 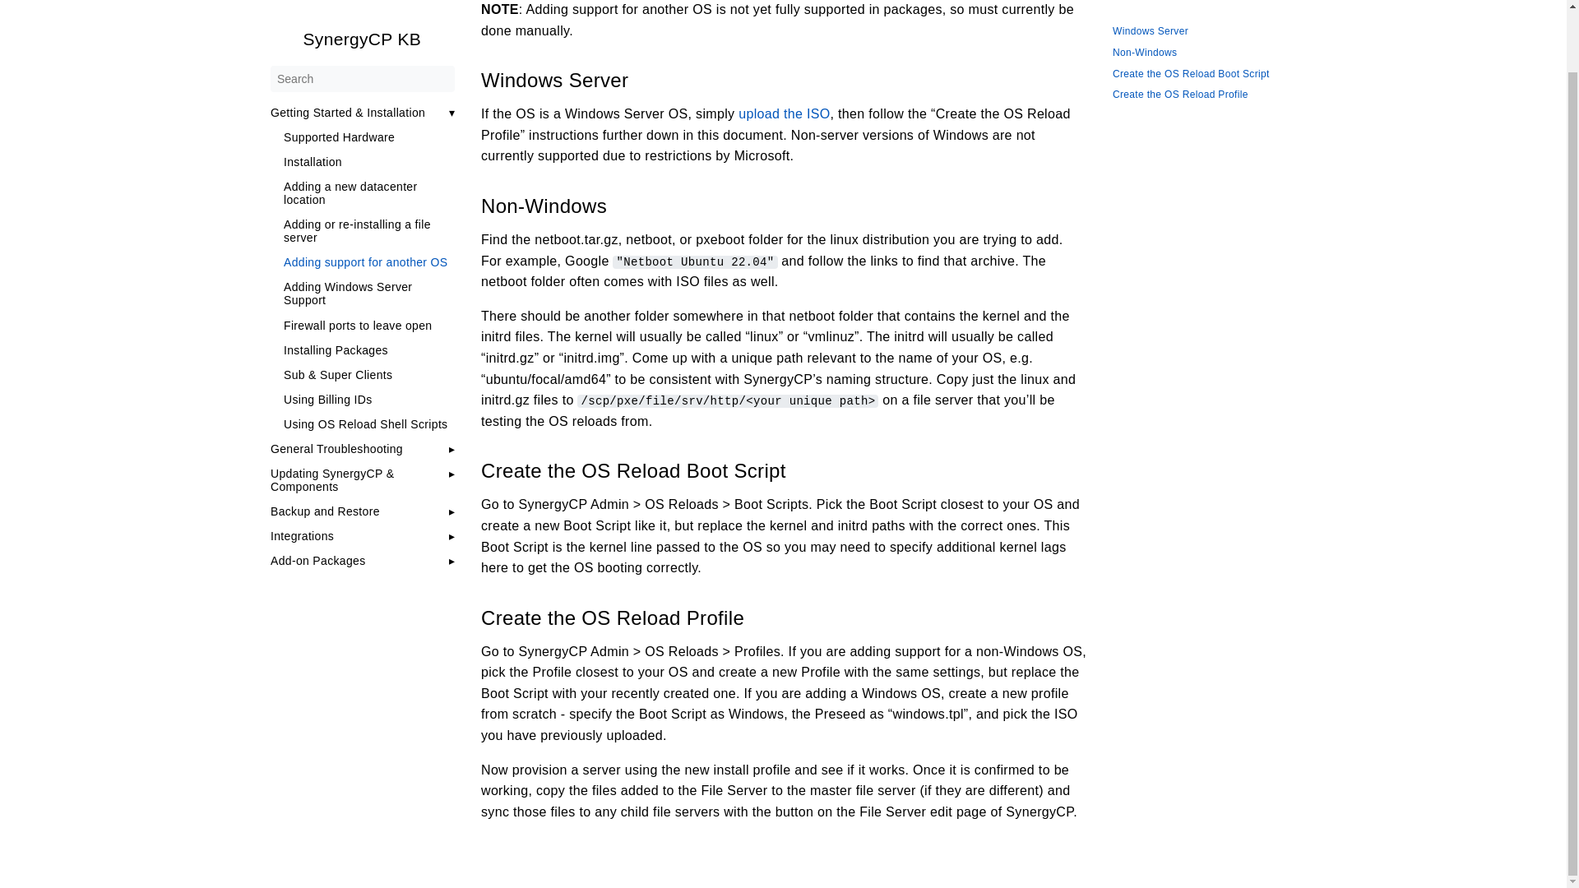 I want to click on Adding or re-installing a file server, so click(x=368, y=164).